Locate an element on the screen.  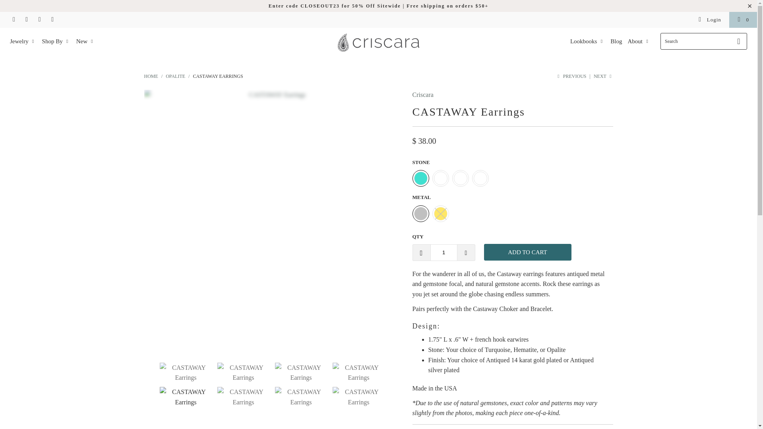
Opalite is located at coordinates (175, 76).